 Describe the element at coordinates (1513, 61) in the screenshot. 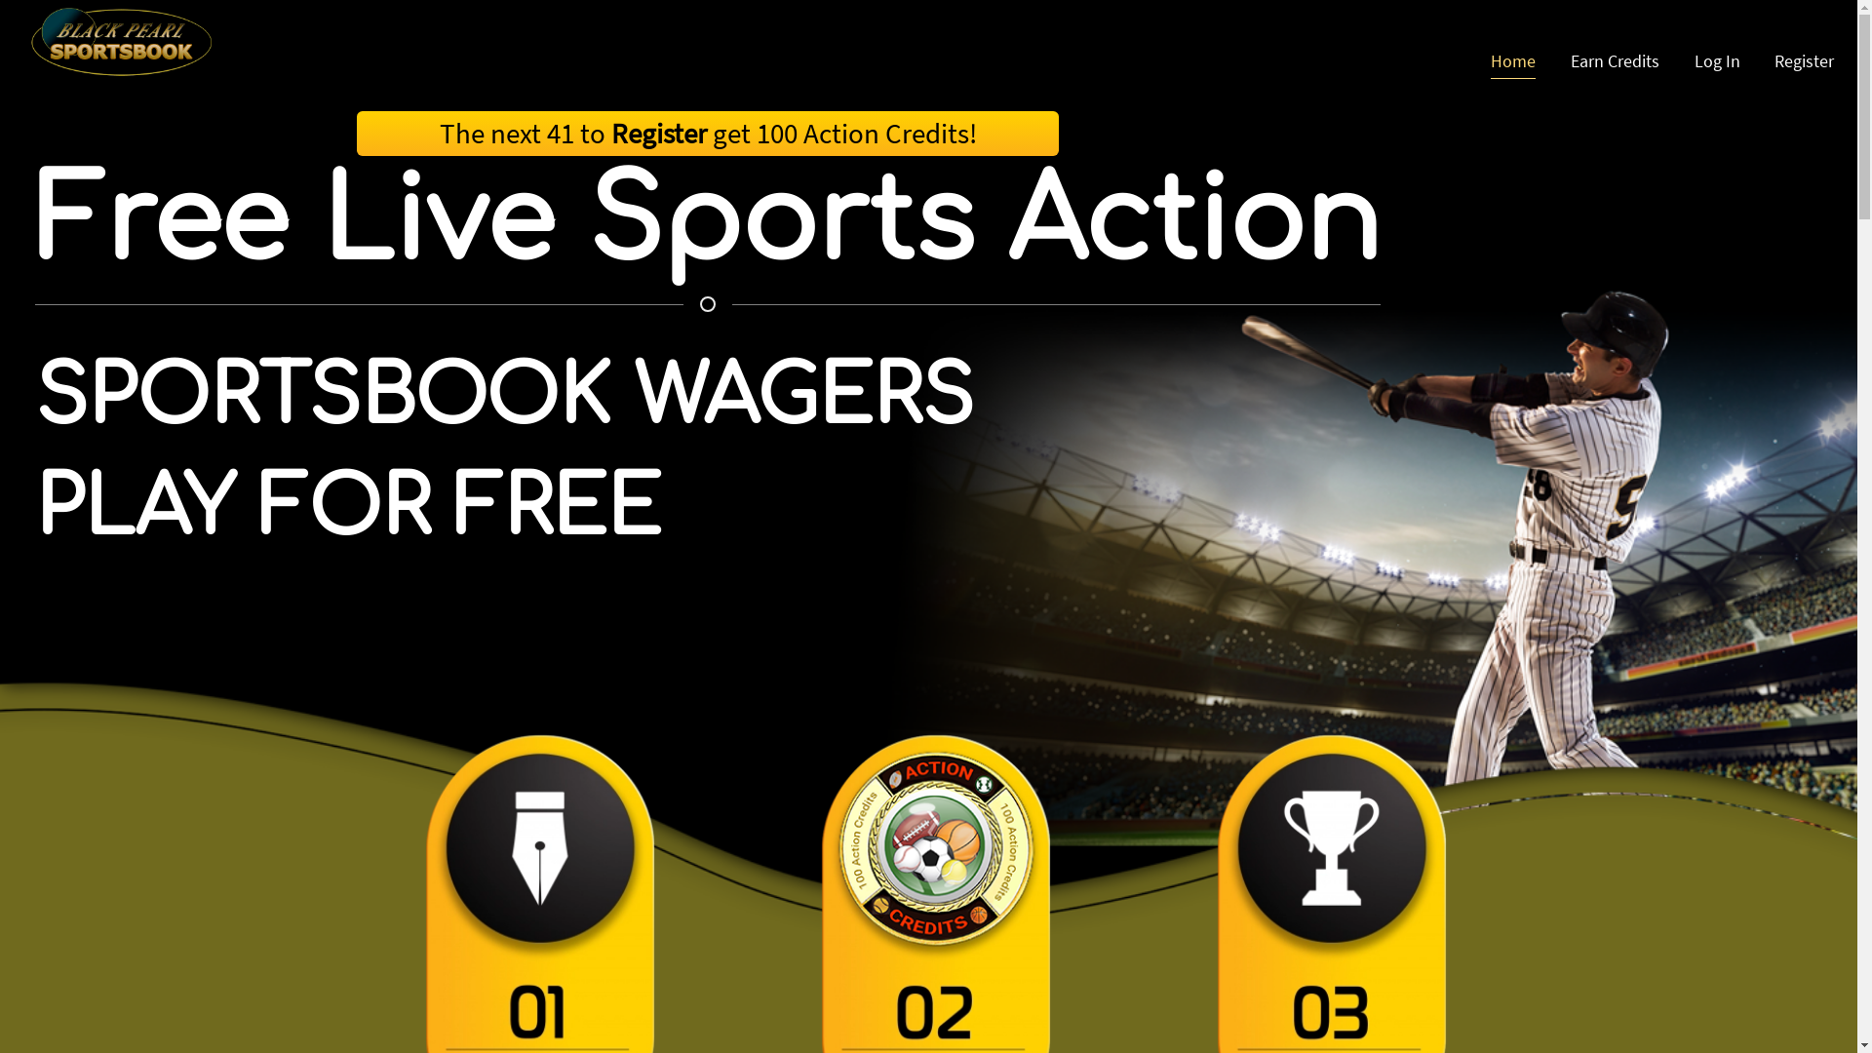

I see `Home` at that location.